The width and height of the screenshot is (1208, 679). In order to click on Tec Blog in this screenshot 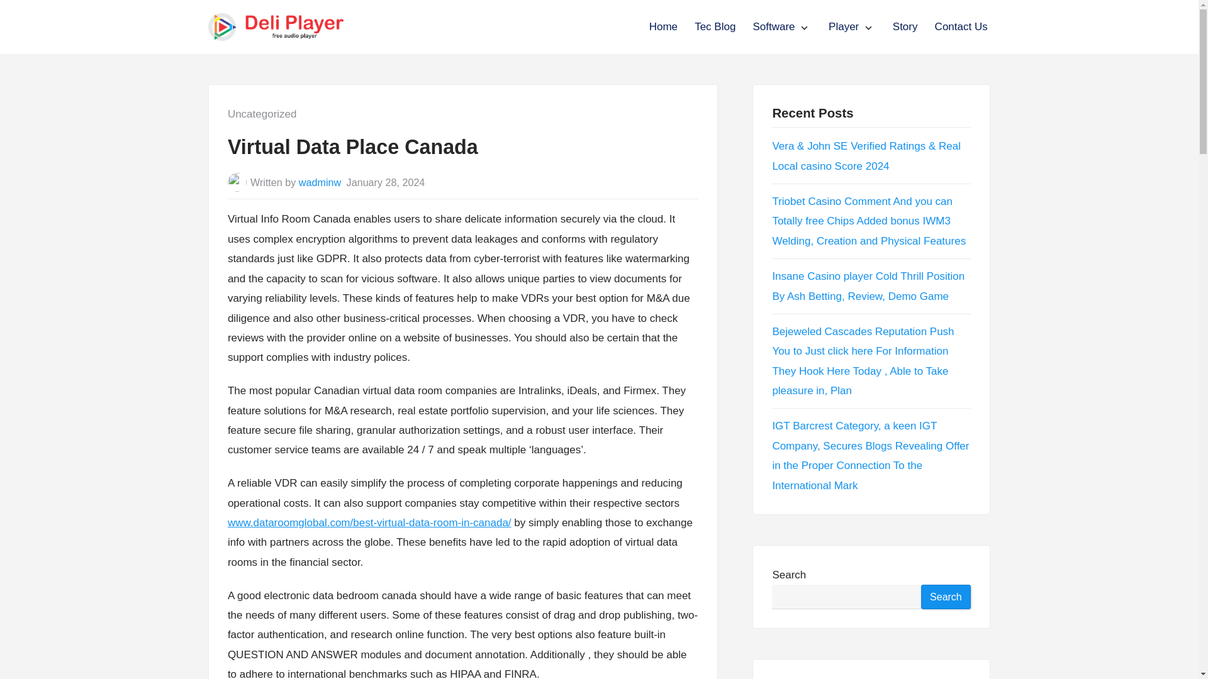, I will do `click(715, 26)`.